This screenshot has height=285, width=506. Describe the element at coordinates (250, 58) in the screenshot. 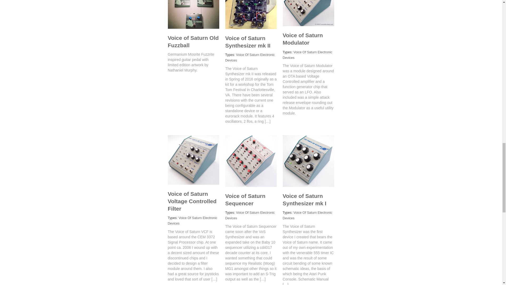

I see `Voice Of Saturn Electronic Devices` at that location.